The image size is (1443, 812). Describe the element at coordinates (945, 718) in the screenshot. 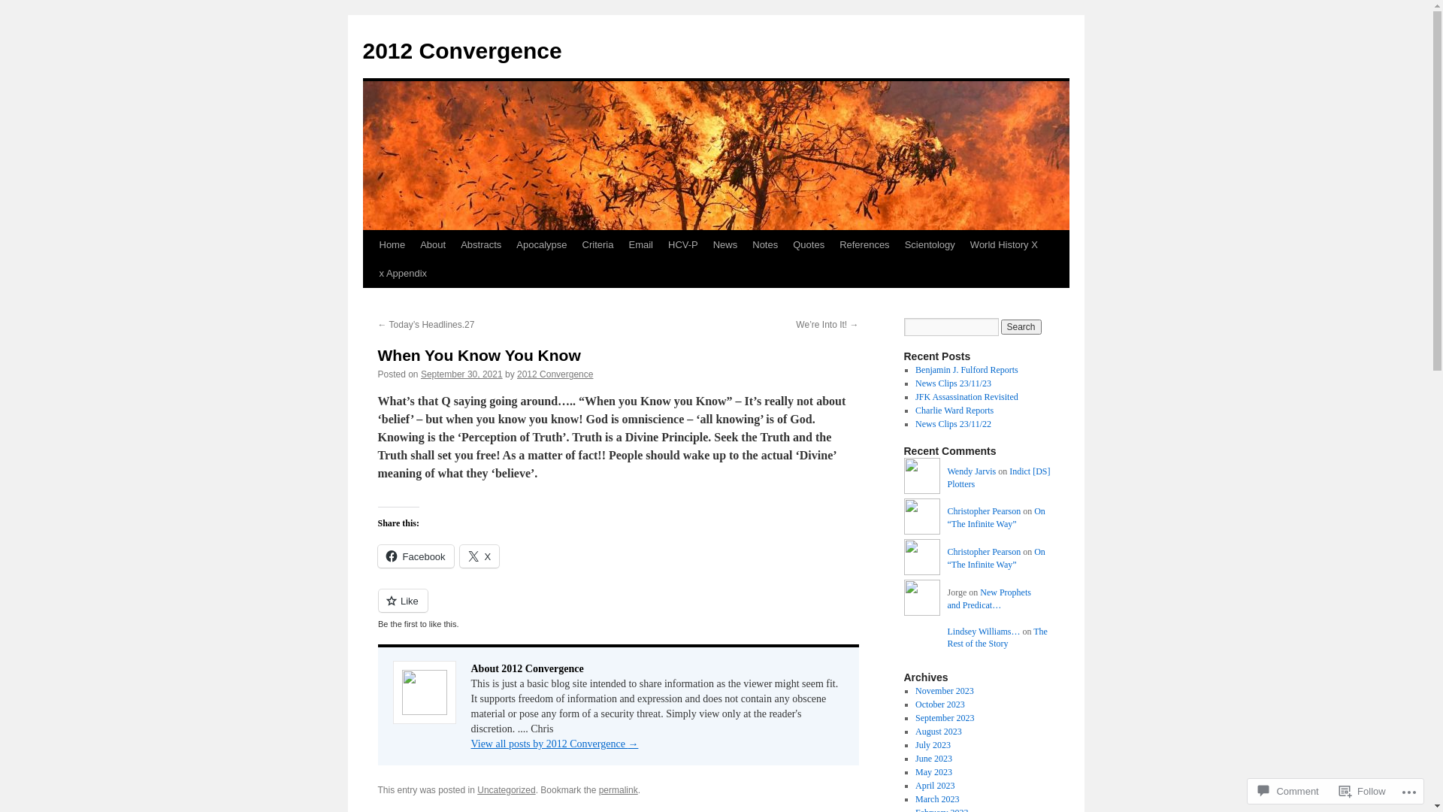

I see `September 2023` at that location.